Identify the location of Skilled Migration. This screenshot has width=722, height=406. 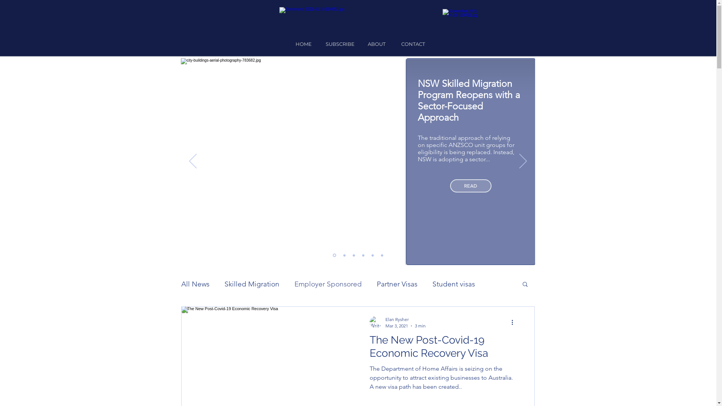
(252, 284).